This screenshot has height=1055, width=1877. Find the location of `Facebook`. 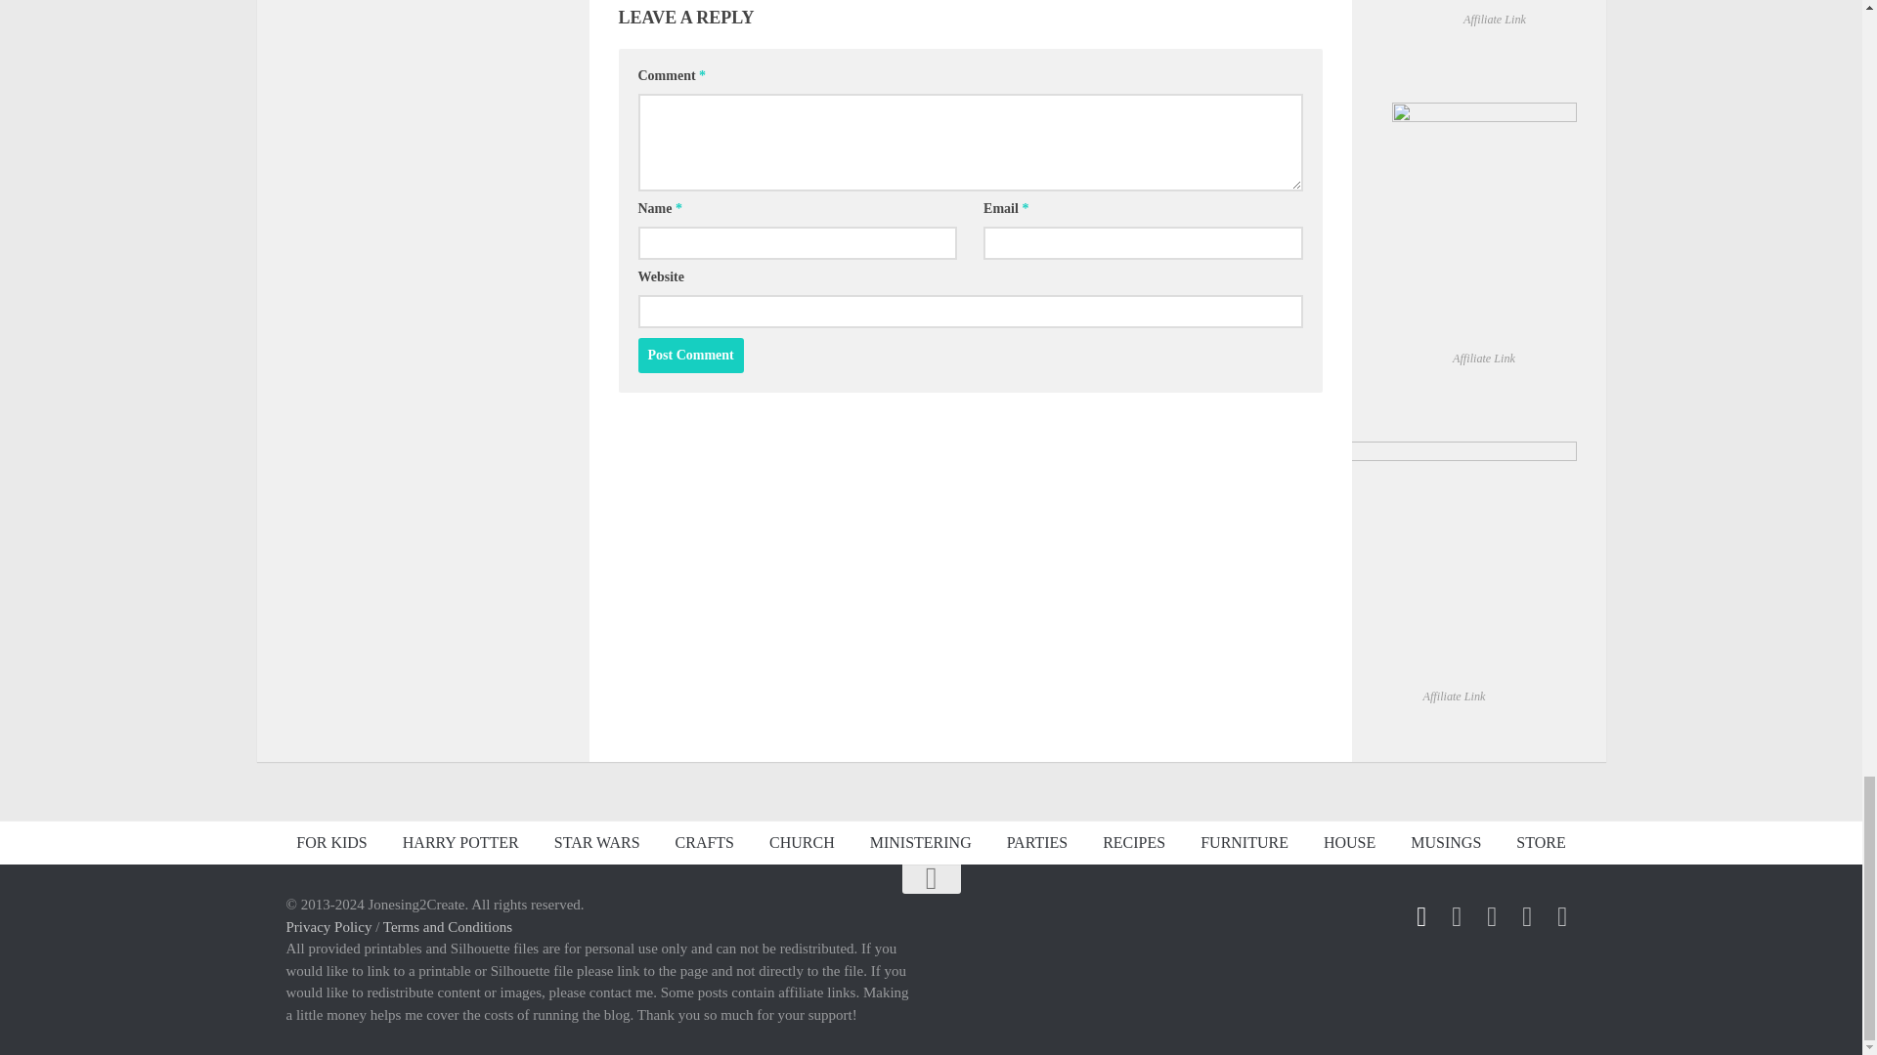

Facebook is located at coordinates (1421, 916).